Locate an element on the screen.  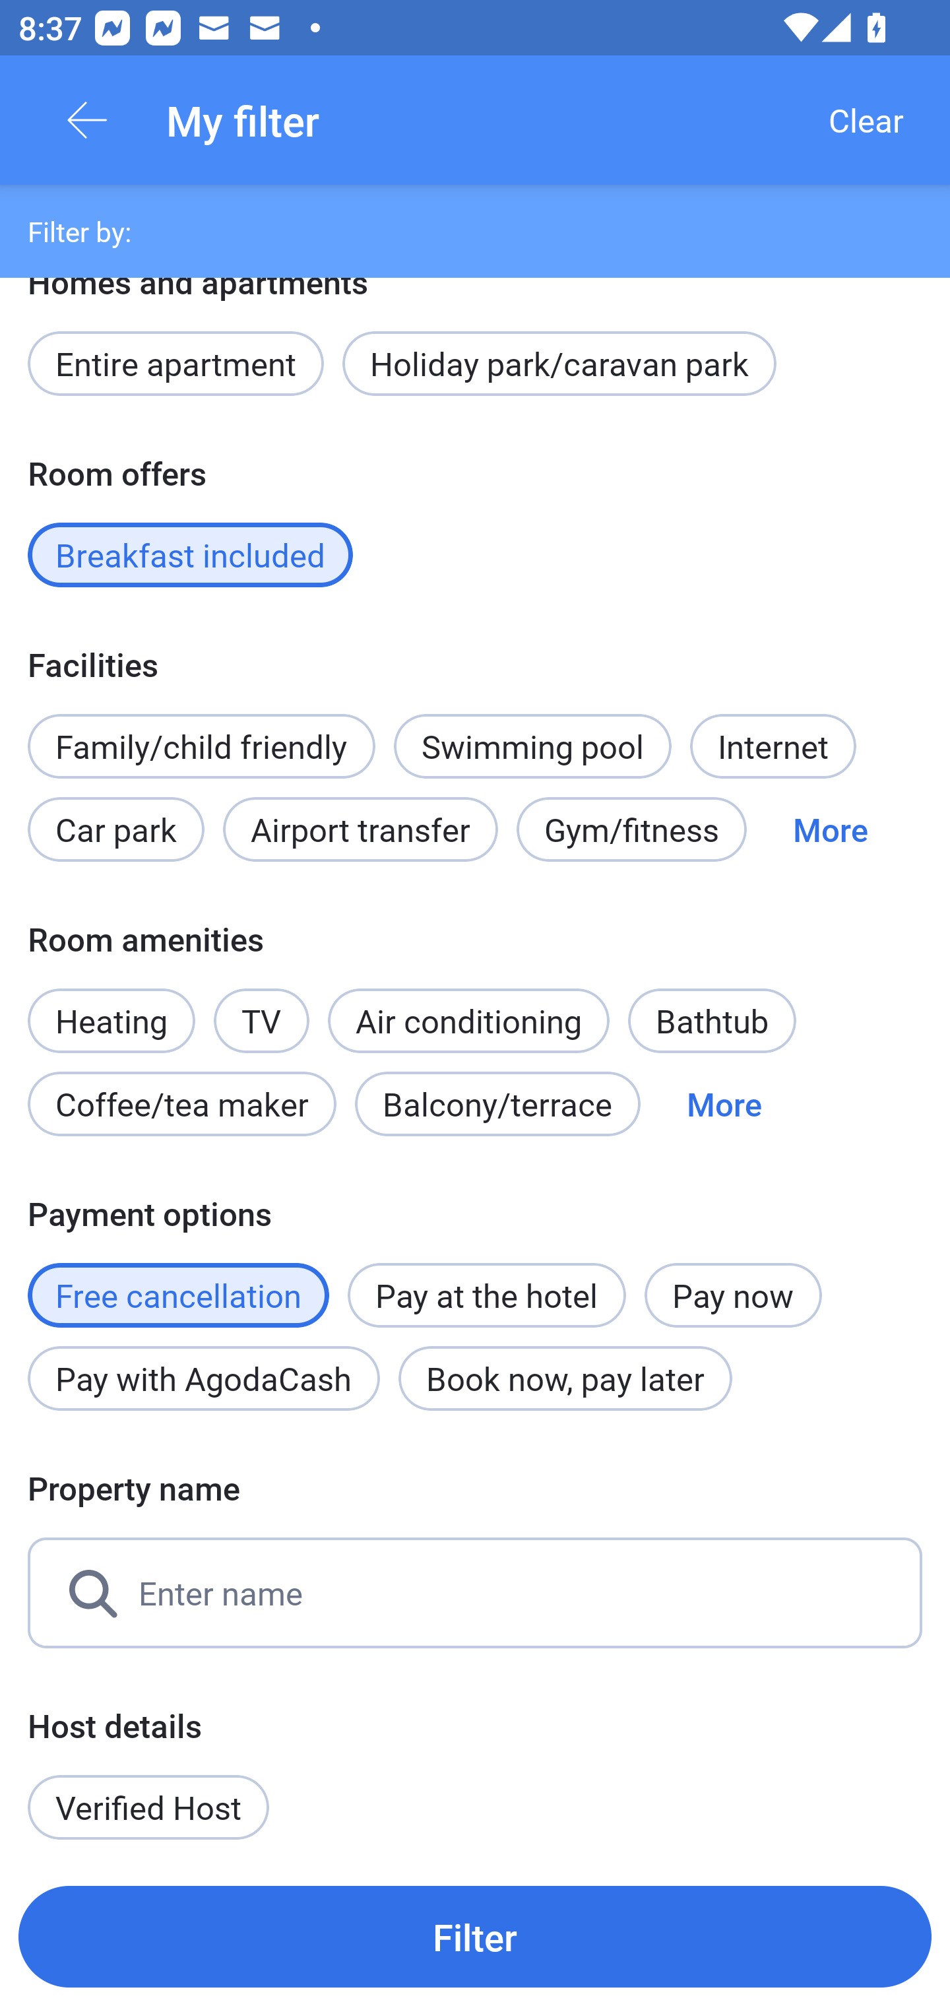
Heating is located at coordinates (111, 1007).